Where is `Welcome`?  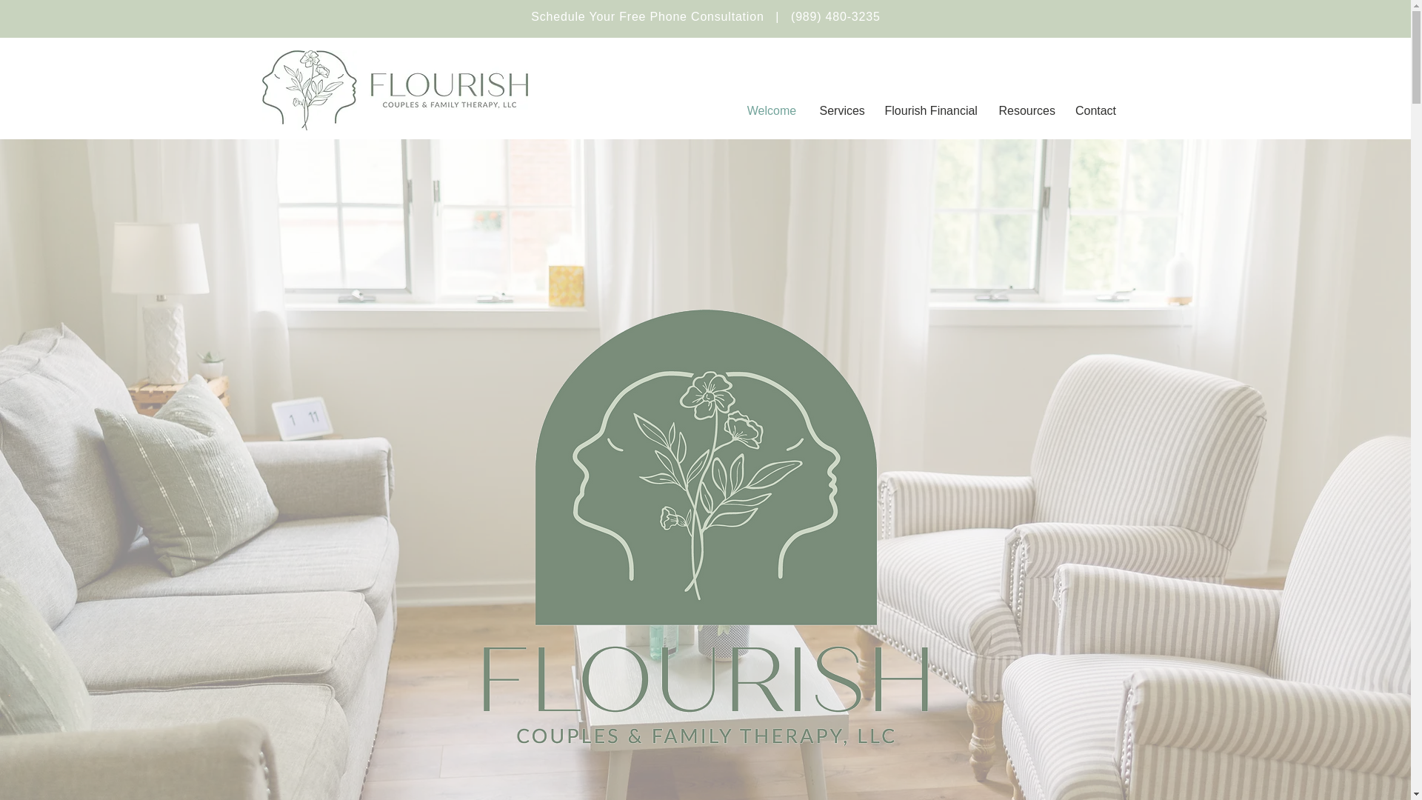 Welcome is located at coordinates (771, 111).